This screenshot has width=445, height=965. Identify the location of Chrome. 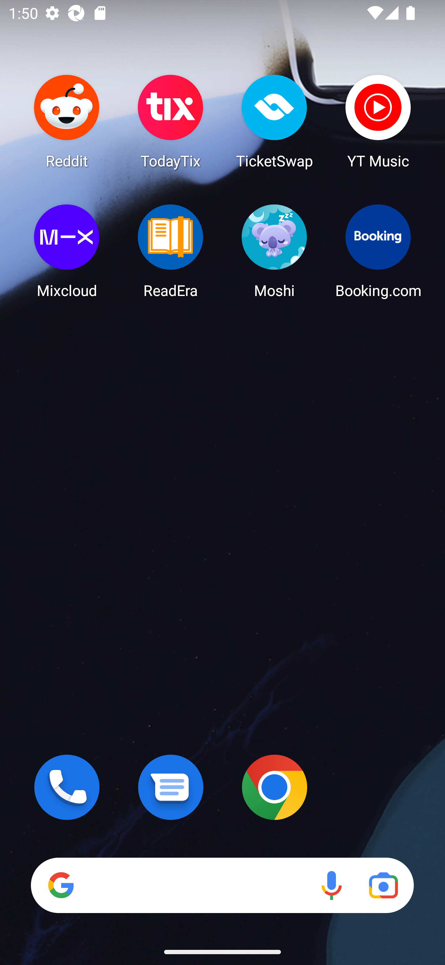
(274, 787).